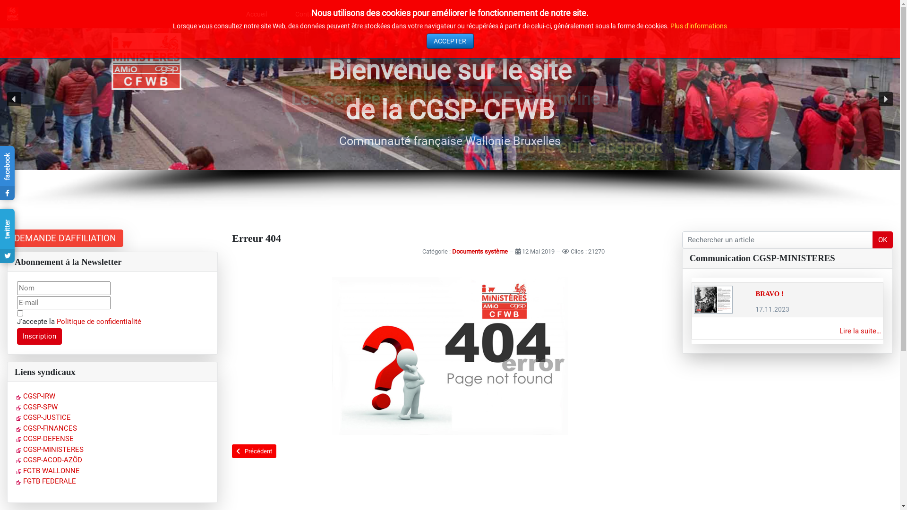 Image resolution: width=907 pixels, height=510 pixels. What do you see at coordinates (37, 407) in the screenshot?
I see ` CGSP-SPW` at bounding box center [37, 407].